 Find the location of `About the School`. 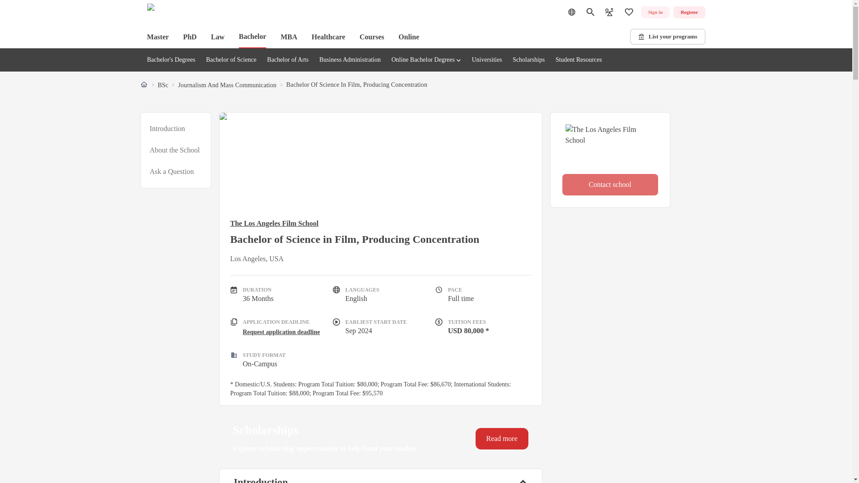

About the School is located at coordinates (328, 37).